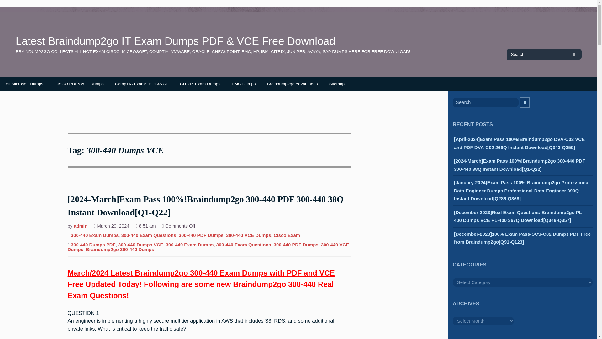 This screenshot has height=339, width=602. What do you see at coordinates (249, 236) in the screenshot?
I see `300-440 VCE Dumps` at bounding box center [249, 236].